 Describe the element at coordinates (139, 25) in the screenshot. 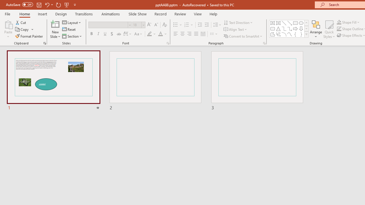

I see `Font Size` at that location.